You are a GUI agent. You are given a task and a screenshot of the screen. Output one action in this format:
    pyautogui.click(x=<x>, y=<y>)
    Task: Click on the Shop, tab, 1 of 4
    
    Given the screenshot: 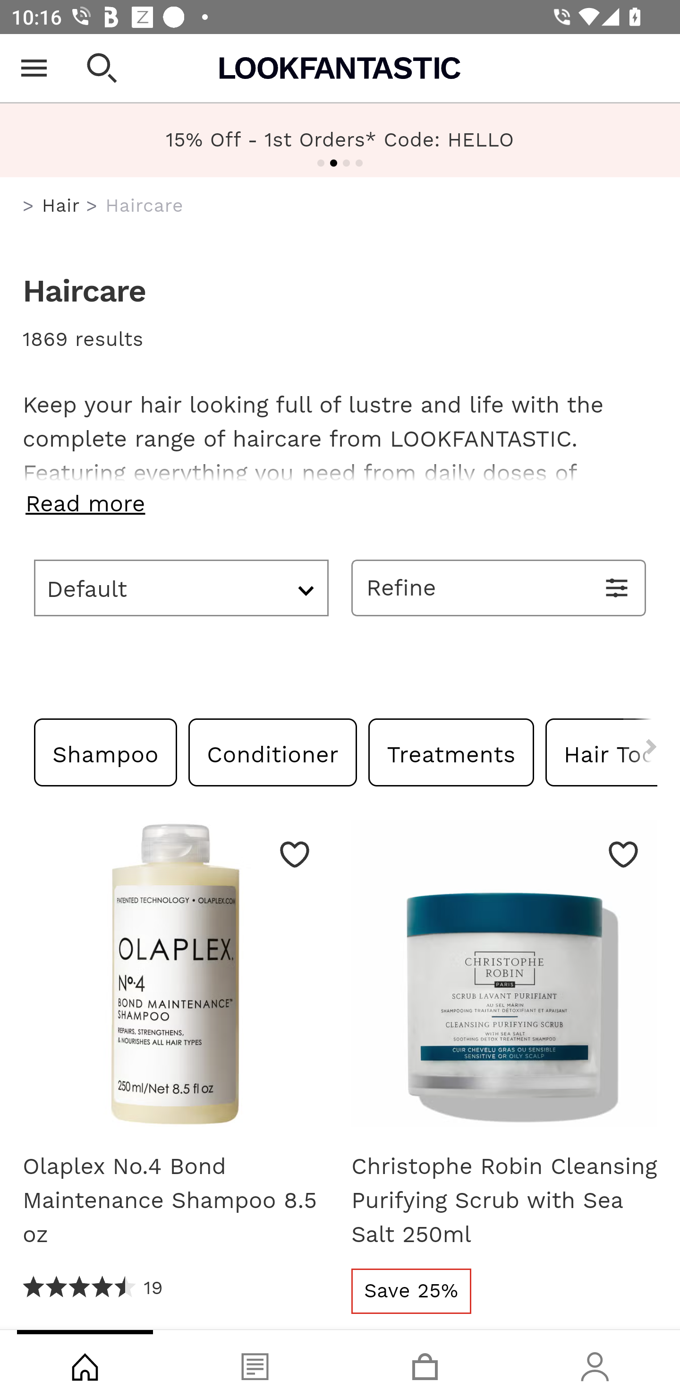 What is the action you would take?
    pyautogui.click(x=85, y=1364)
    